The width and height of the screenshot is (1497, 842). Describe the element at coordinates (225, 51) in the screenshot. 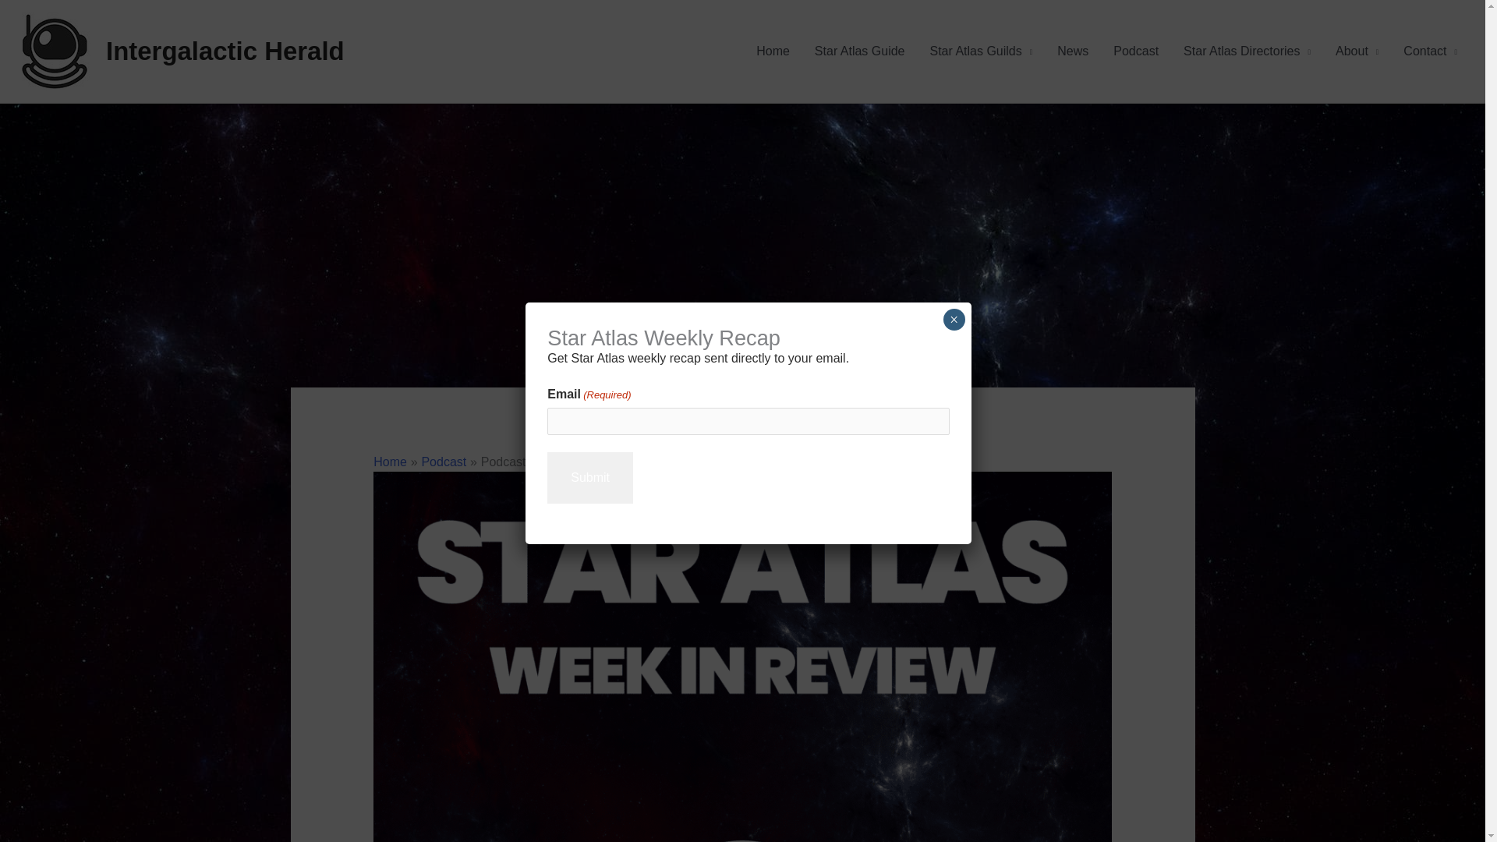

I see `Intergalactic Herald` at that location.